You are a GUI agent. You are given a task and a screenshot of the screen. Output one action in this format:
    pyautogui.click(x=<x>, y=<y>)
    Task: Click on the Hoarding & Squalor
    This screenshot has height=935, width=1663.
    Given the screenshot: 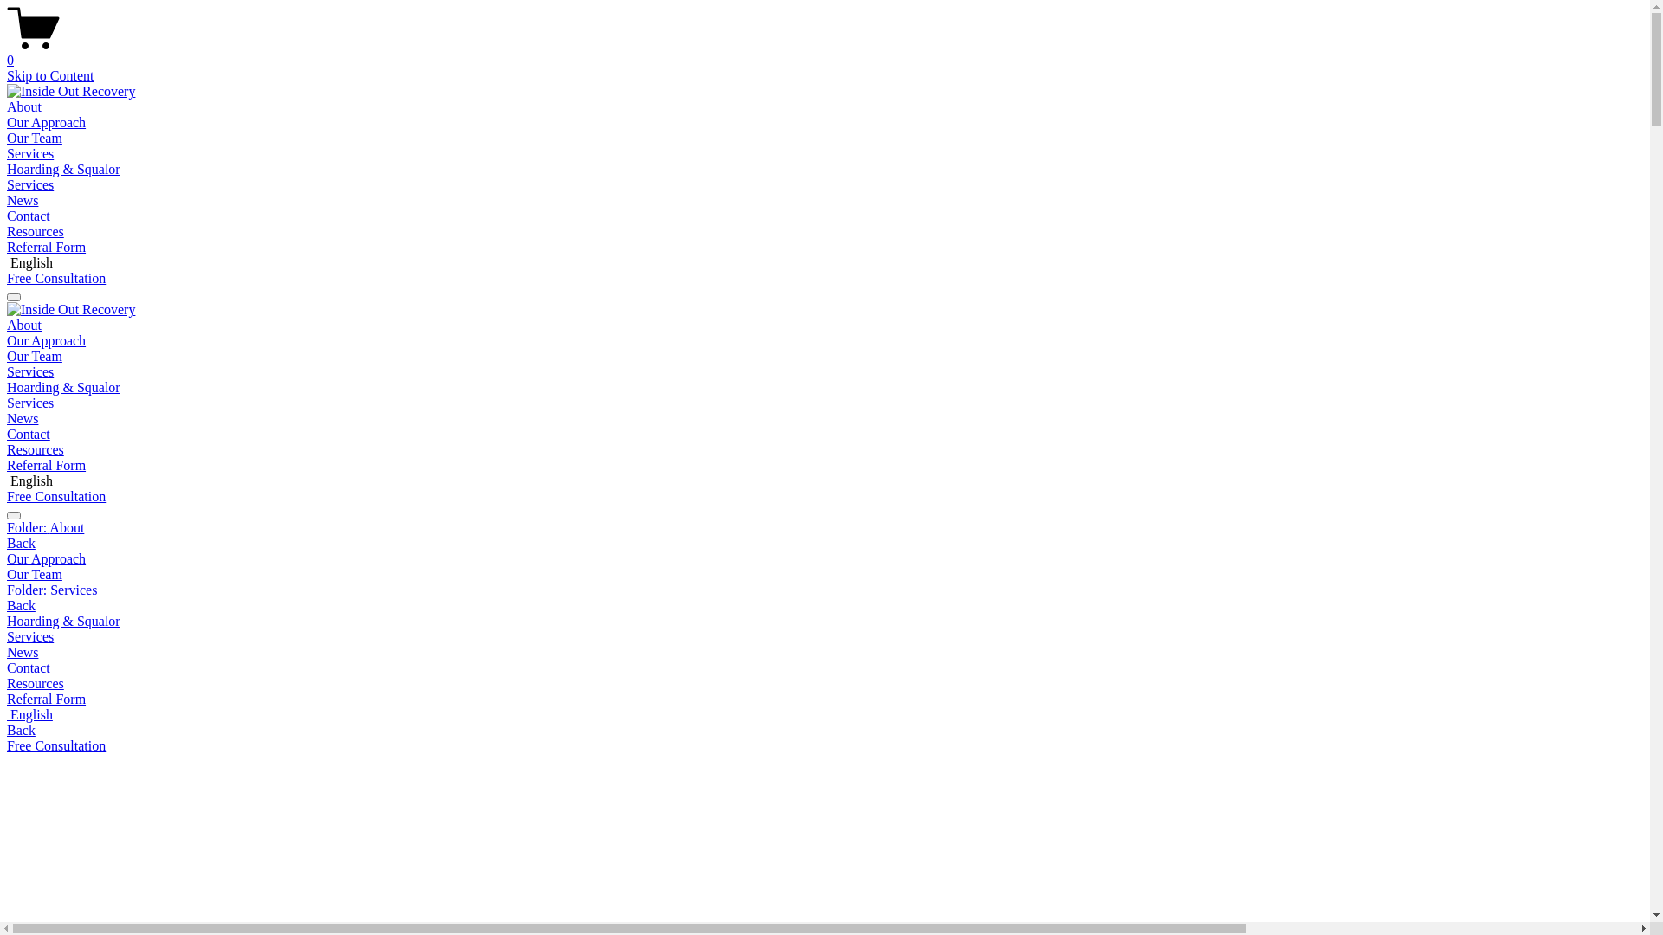 What is the action you would take?
    pyautogui.click(x=64, y=169)
    